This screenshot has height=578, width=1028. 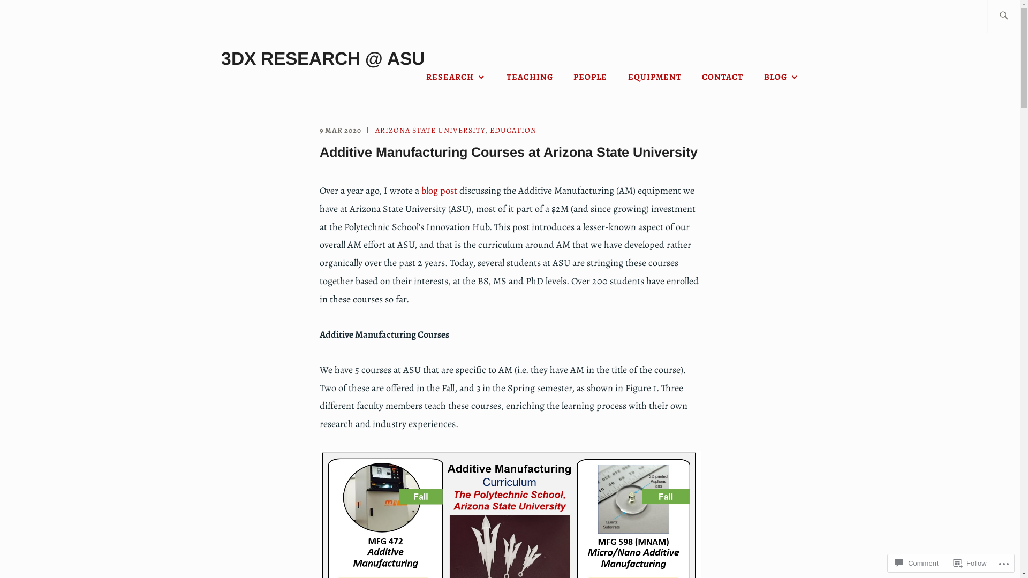 I want to click on blog post, so click(x=439, y=191).